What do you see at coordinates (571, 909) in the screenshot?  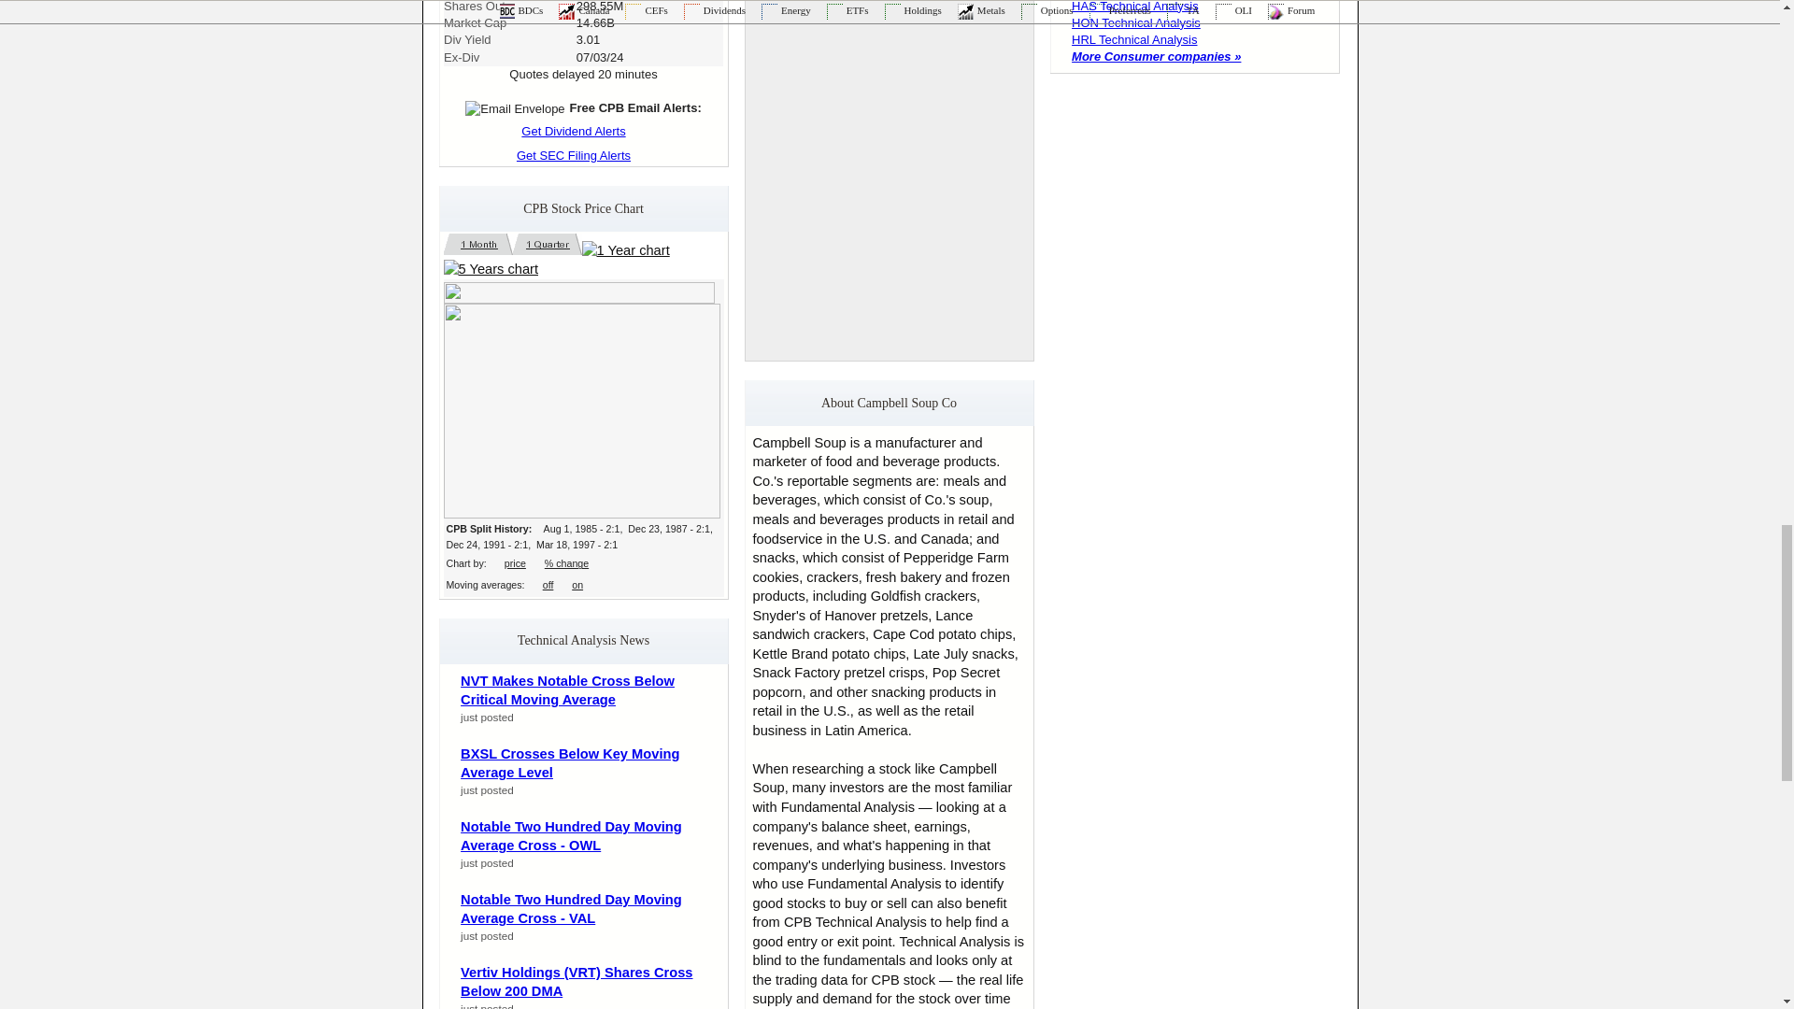 I see `Notable Two Hundred Day Moving Average Cross - VAL` at bounding box center [571, 909].